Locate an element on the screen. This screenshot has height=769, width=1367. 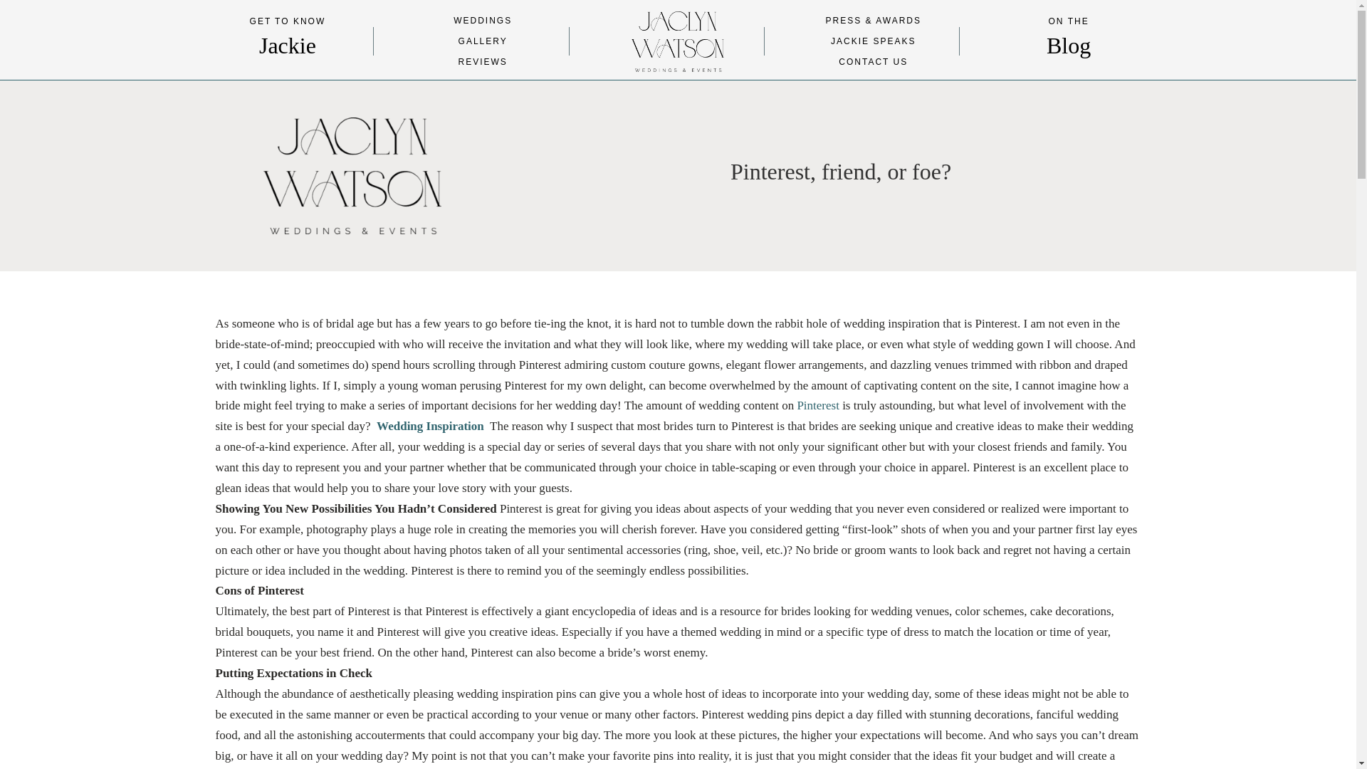
Blog is located at coordinates (1069, 46).